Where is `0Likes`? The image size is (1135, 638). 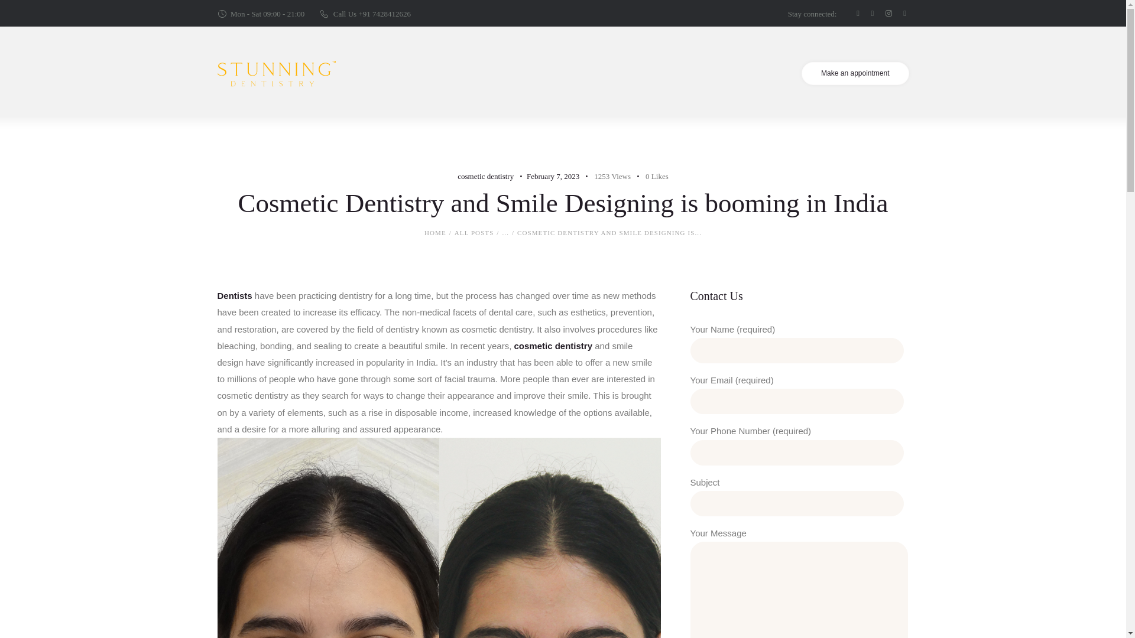
0Likes is located at coordinates (650, 176).